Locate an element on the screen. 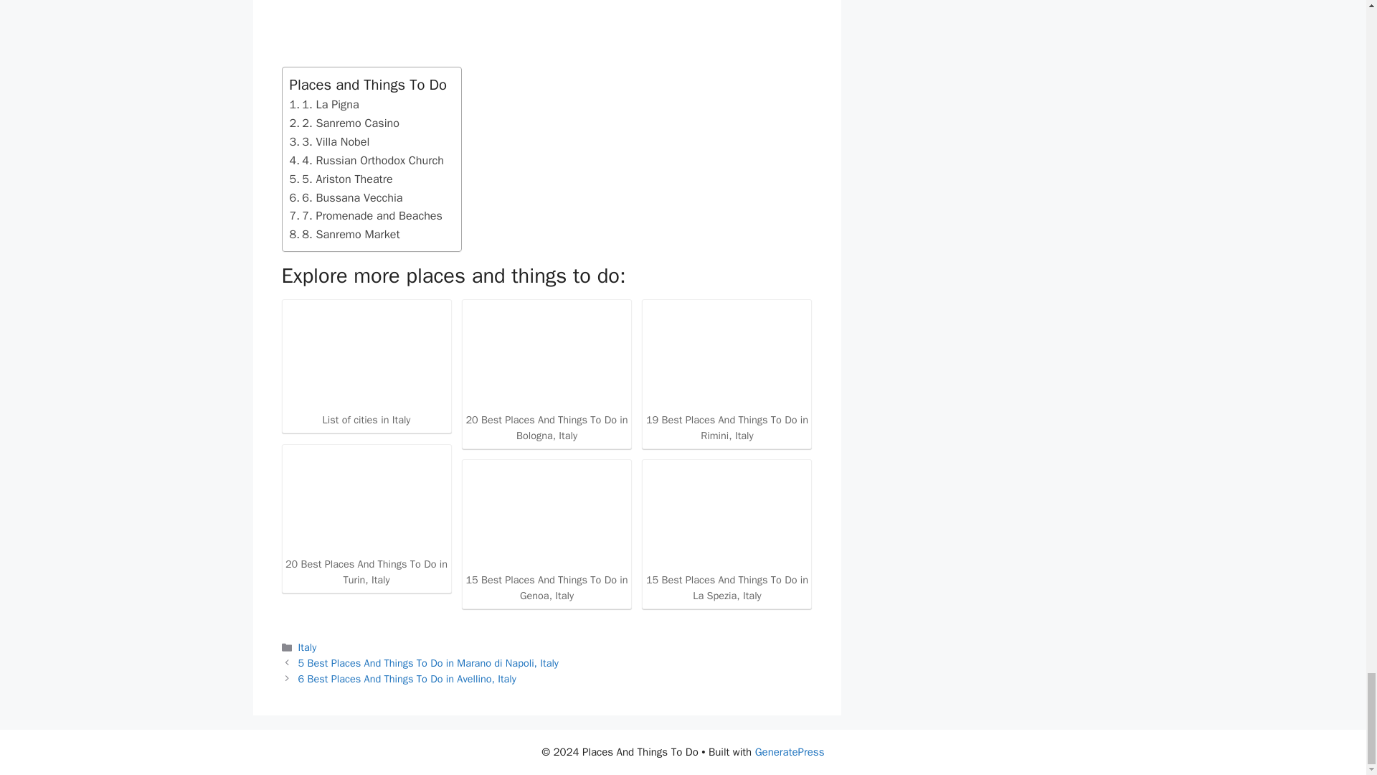 The image size is (1377, 775). 5. Ariston Theatre is located at coordinates (341, 179).